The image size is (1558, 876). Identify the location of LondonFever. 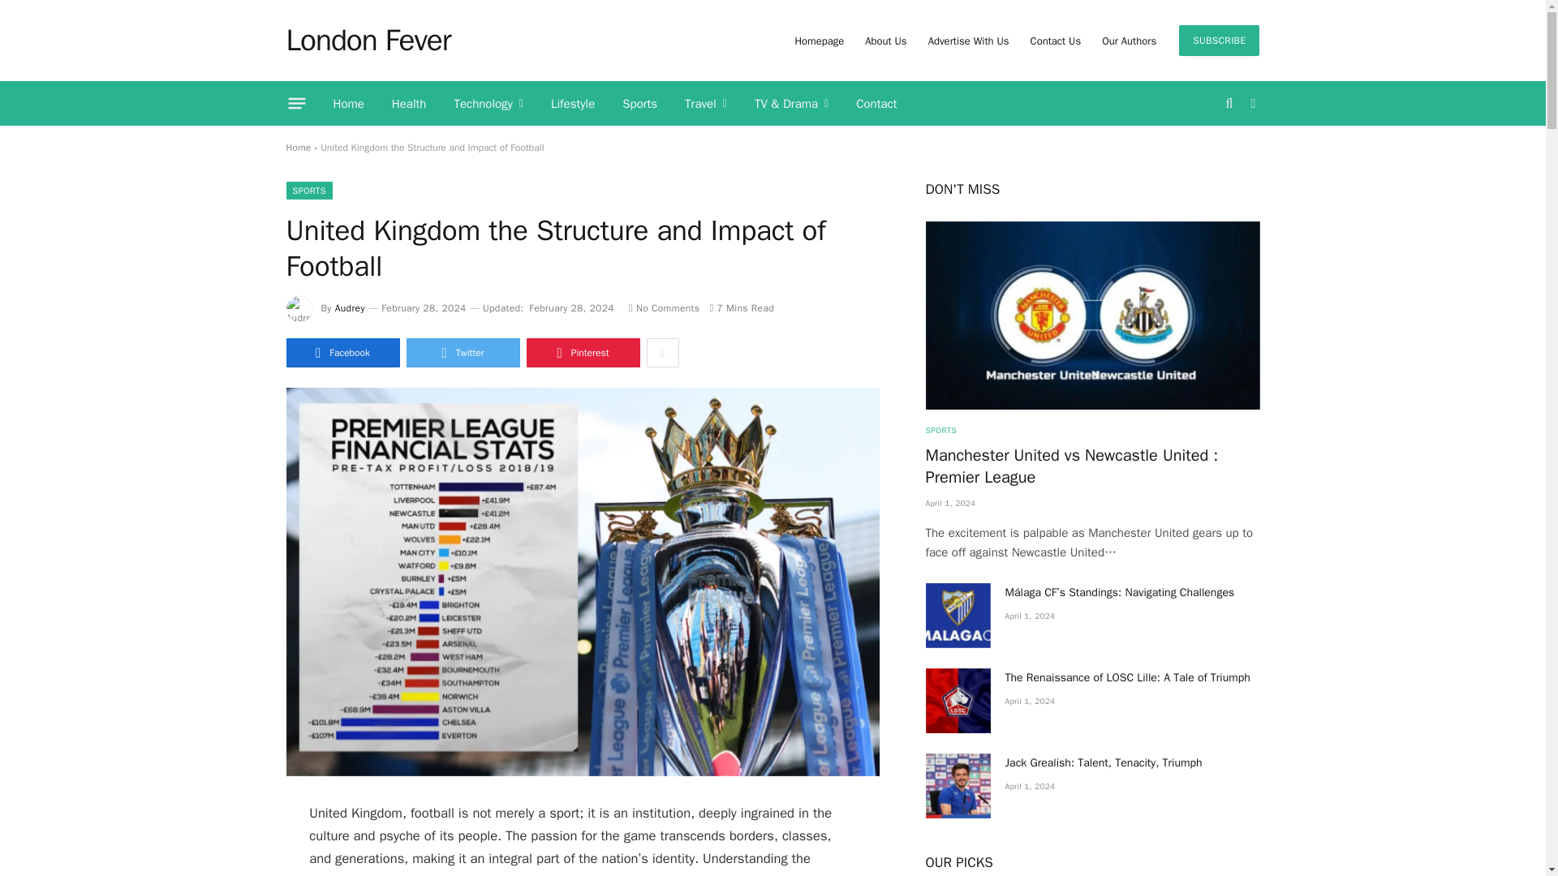
(367, 40).